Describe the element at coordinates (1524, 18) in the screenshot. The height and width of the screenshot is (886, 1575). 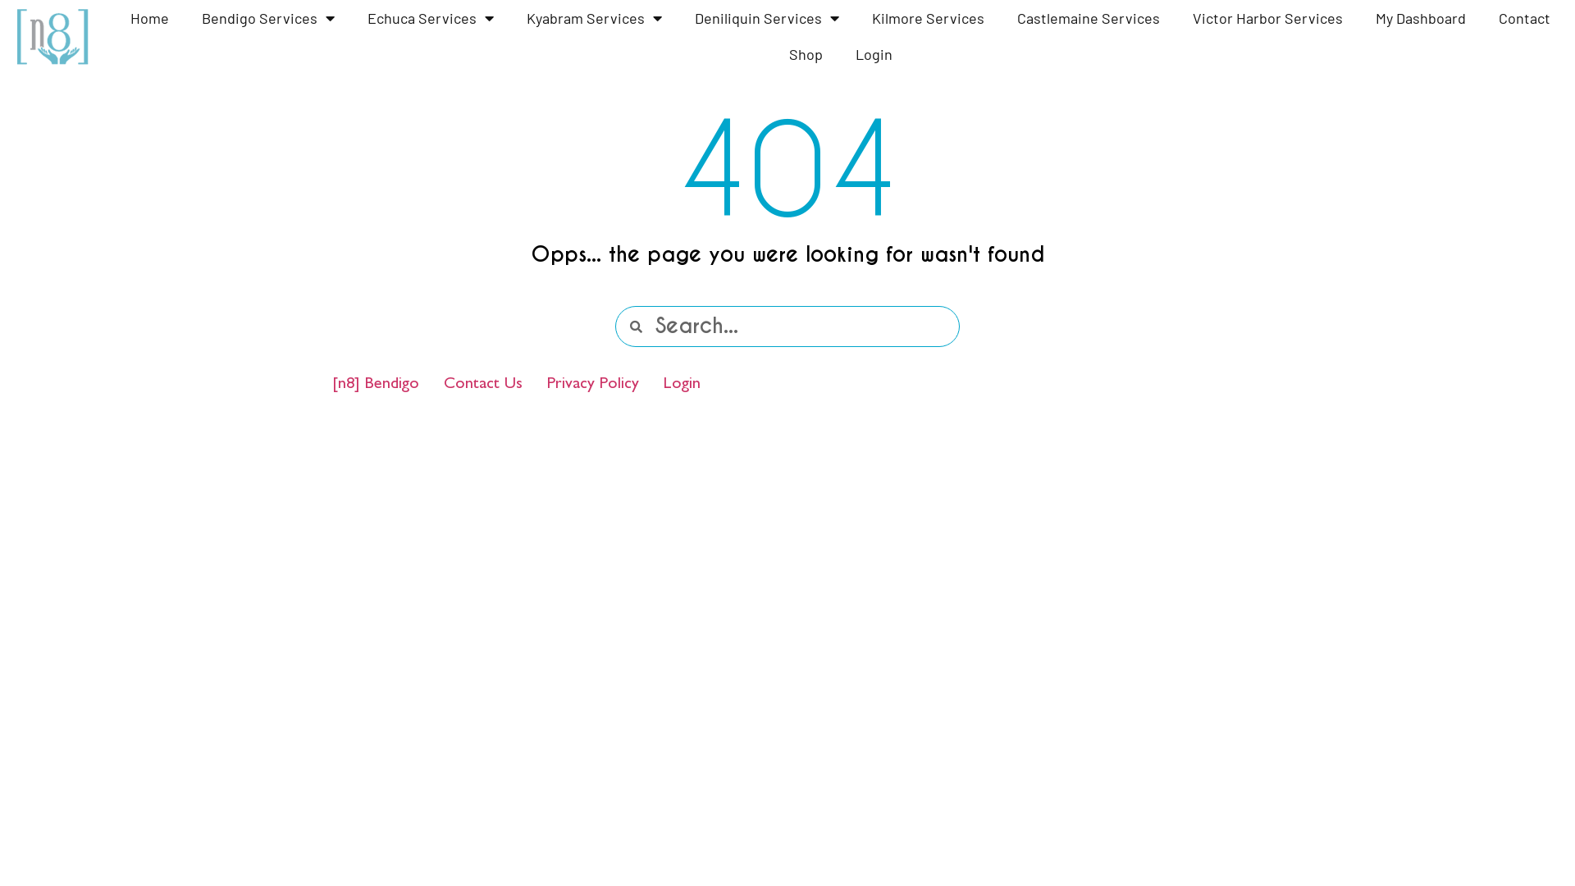
I see `Contact` at that location.